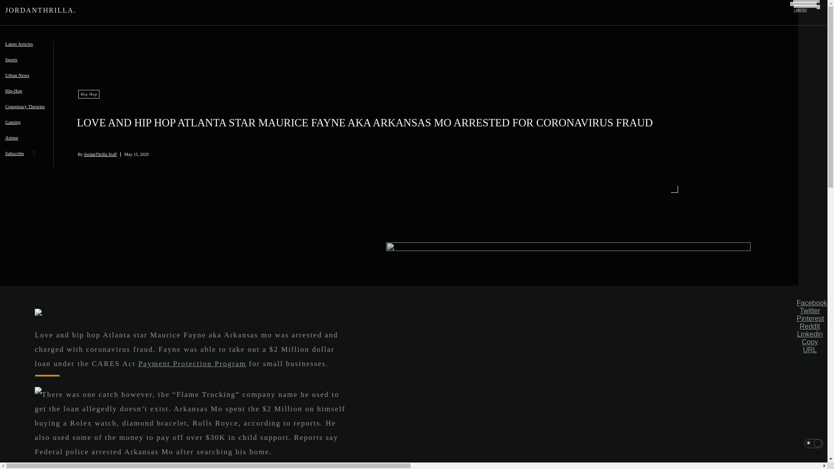 Image resolution: width=834 pixels, height=469 pixels. I want to click on Sports, so click(14, 65).